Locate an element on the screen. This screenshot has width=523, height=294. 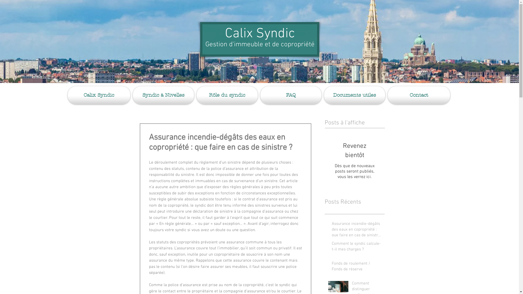
Calix Syndic is located at coordinates (99, 95).